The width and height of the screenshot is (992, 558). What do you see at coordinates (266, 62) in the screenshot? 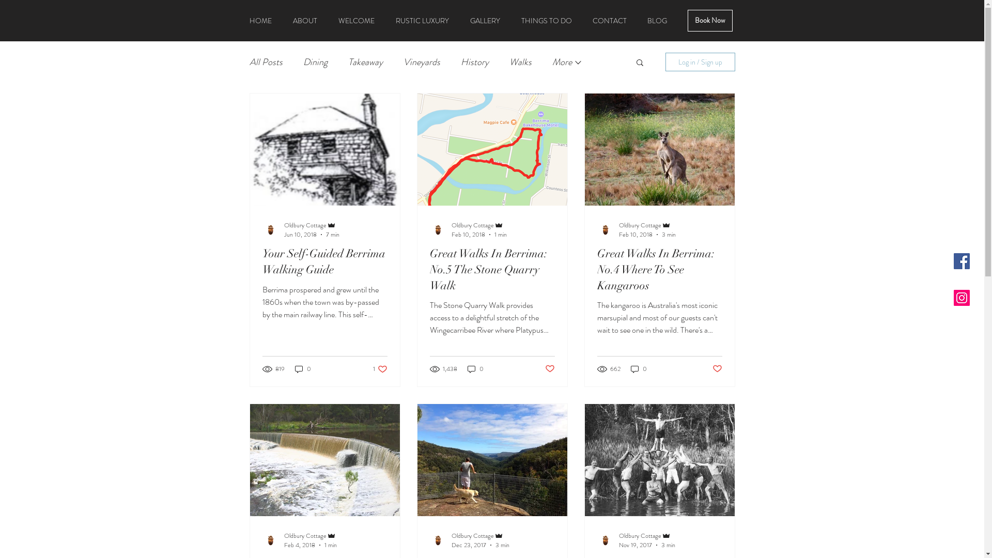
I see `All Posts` at bounding box center [266, 62].